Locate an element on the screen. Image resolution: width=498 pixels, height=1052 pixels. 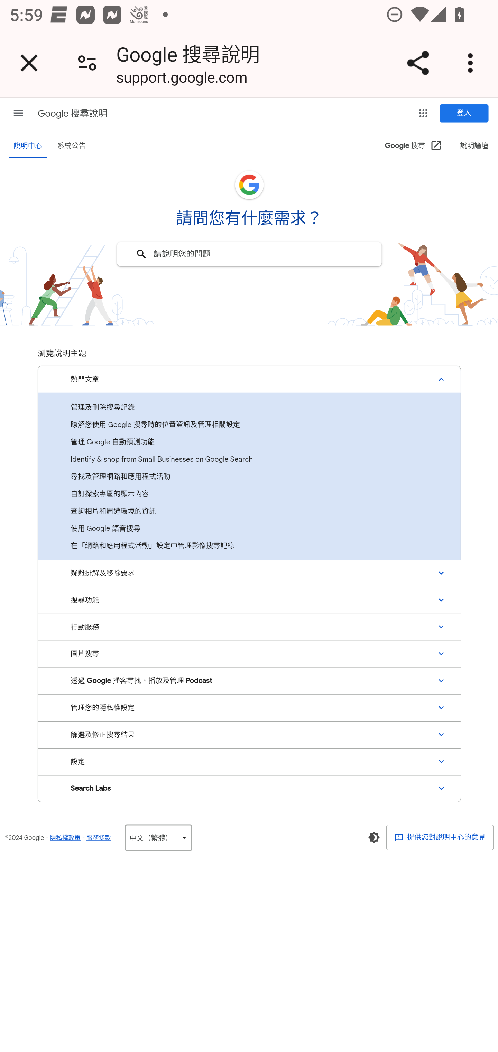
疑難排解及移除要求 is located at coordinates (249, 573).